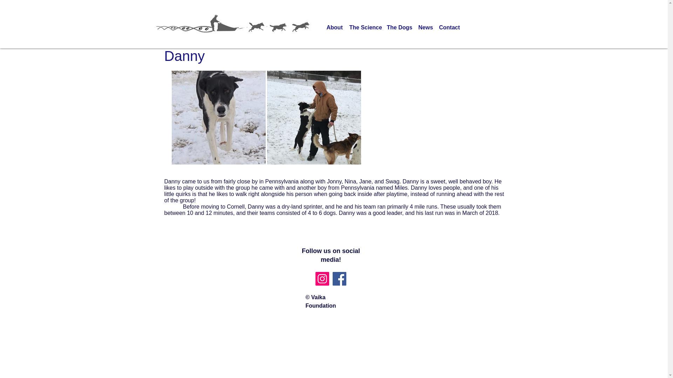 The height and width of the screenshot is (378, 673). Describe the element at coordinates (399, 27) in the screenshot. I see `The Dogs` at that location.